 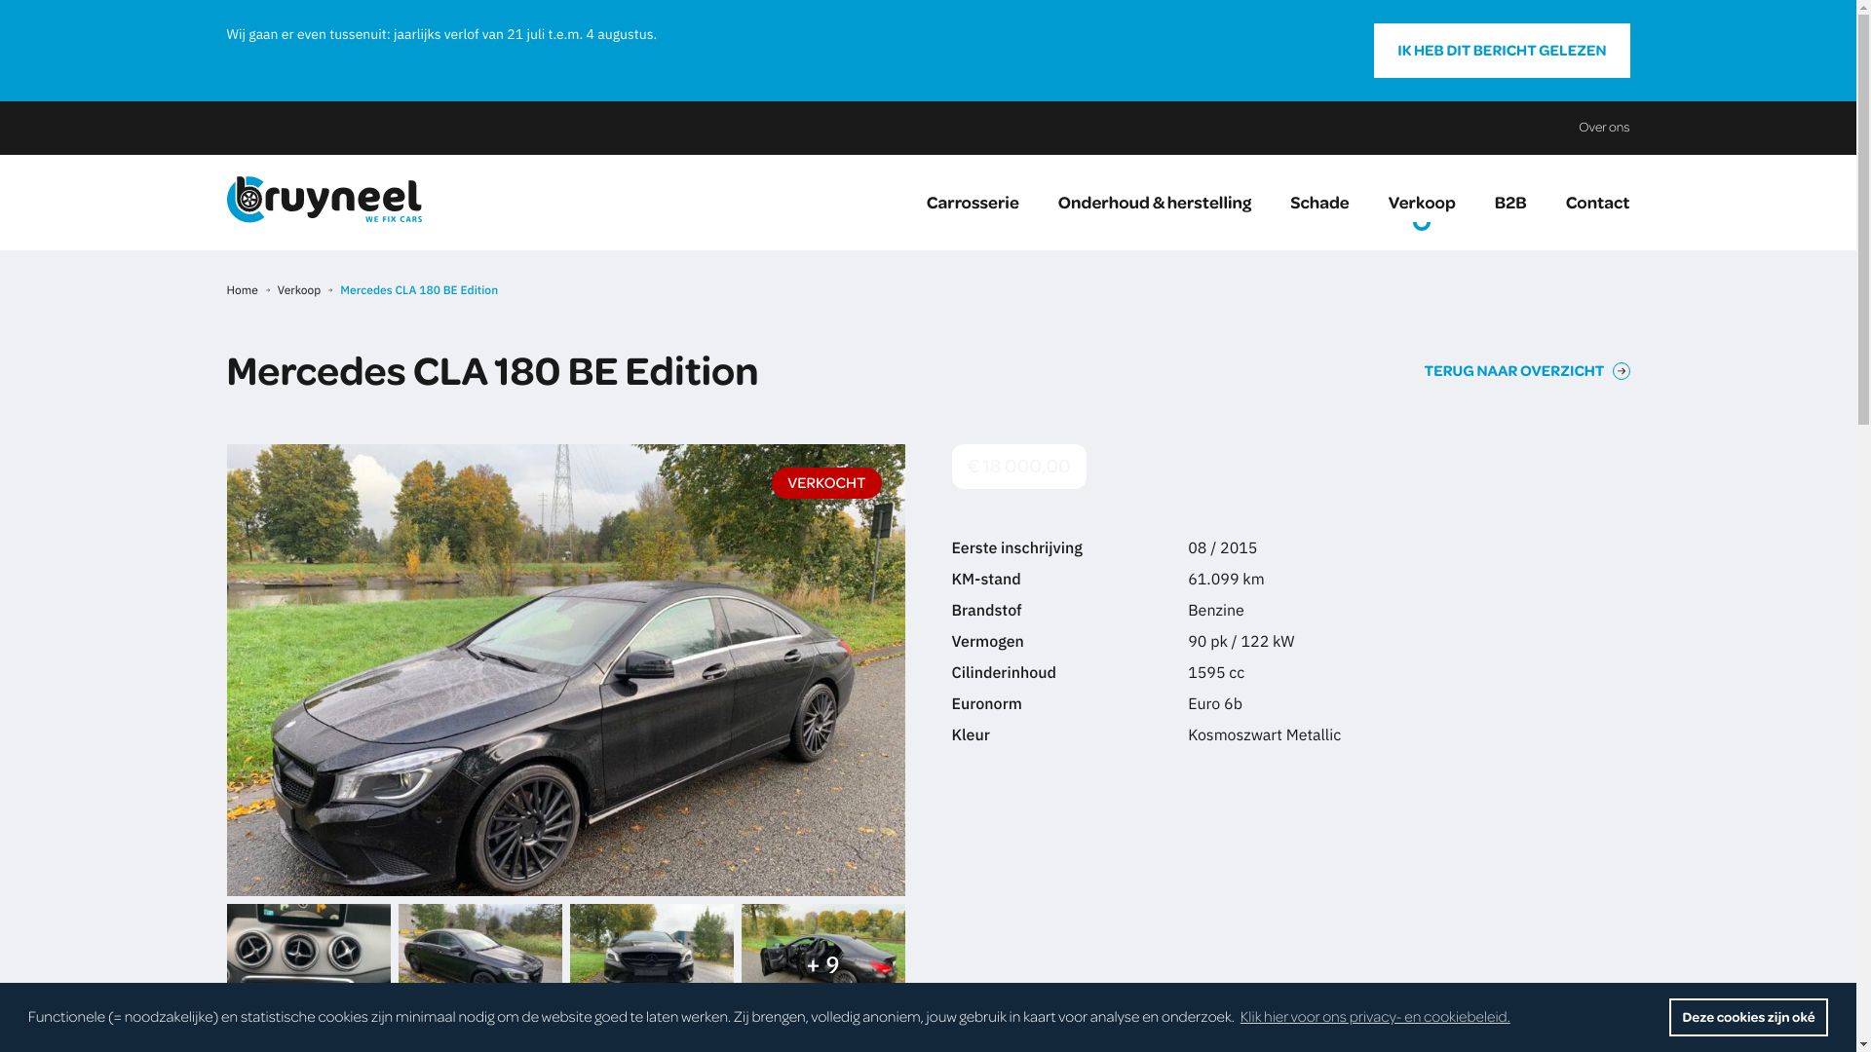 I want to click on Onderhoud & herstelling, so click(x=1155, y=203).